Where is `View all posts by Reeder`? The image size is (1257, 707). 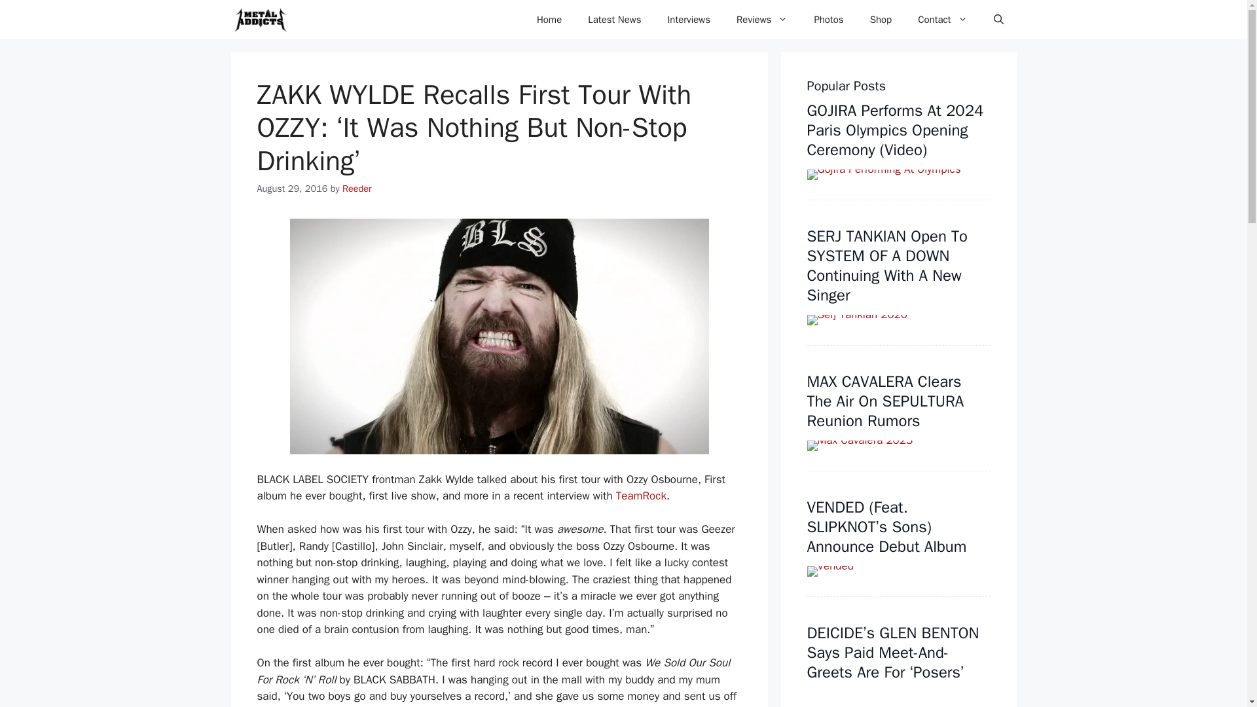
View all posts by Reeder is located at coordinates (357, 189).